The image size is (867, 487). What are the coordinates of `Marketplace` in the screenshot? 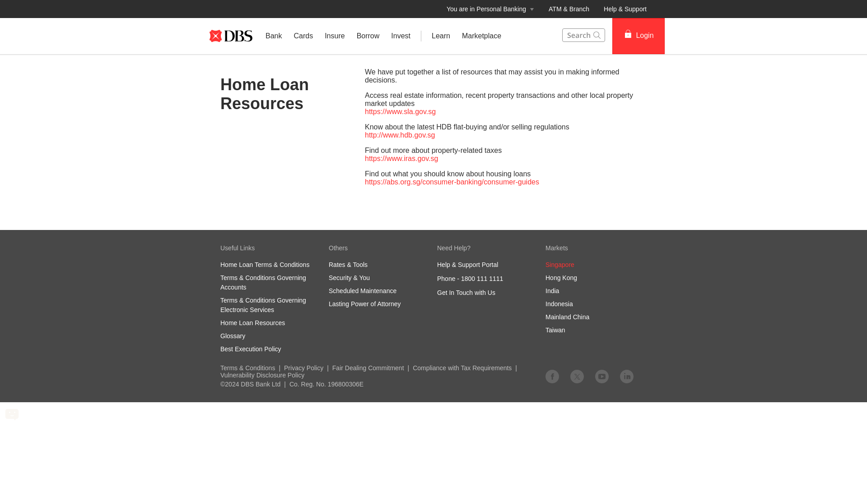 It's located at (481, 36).